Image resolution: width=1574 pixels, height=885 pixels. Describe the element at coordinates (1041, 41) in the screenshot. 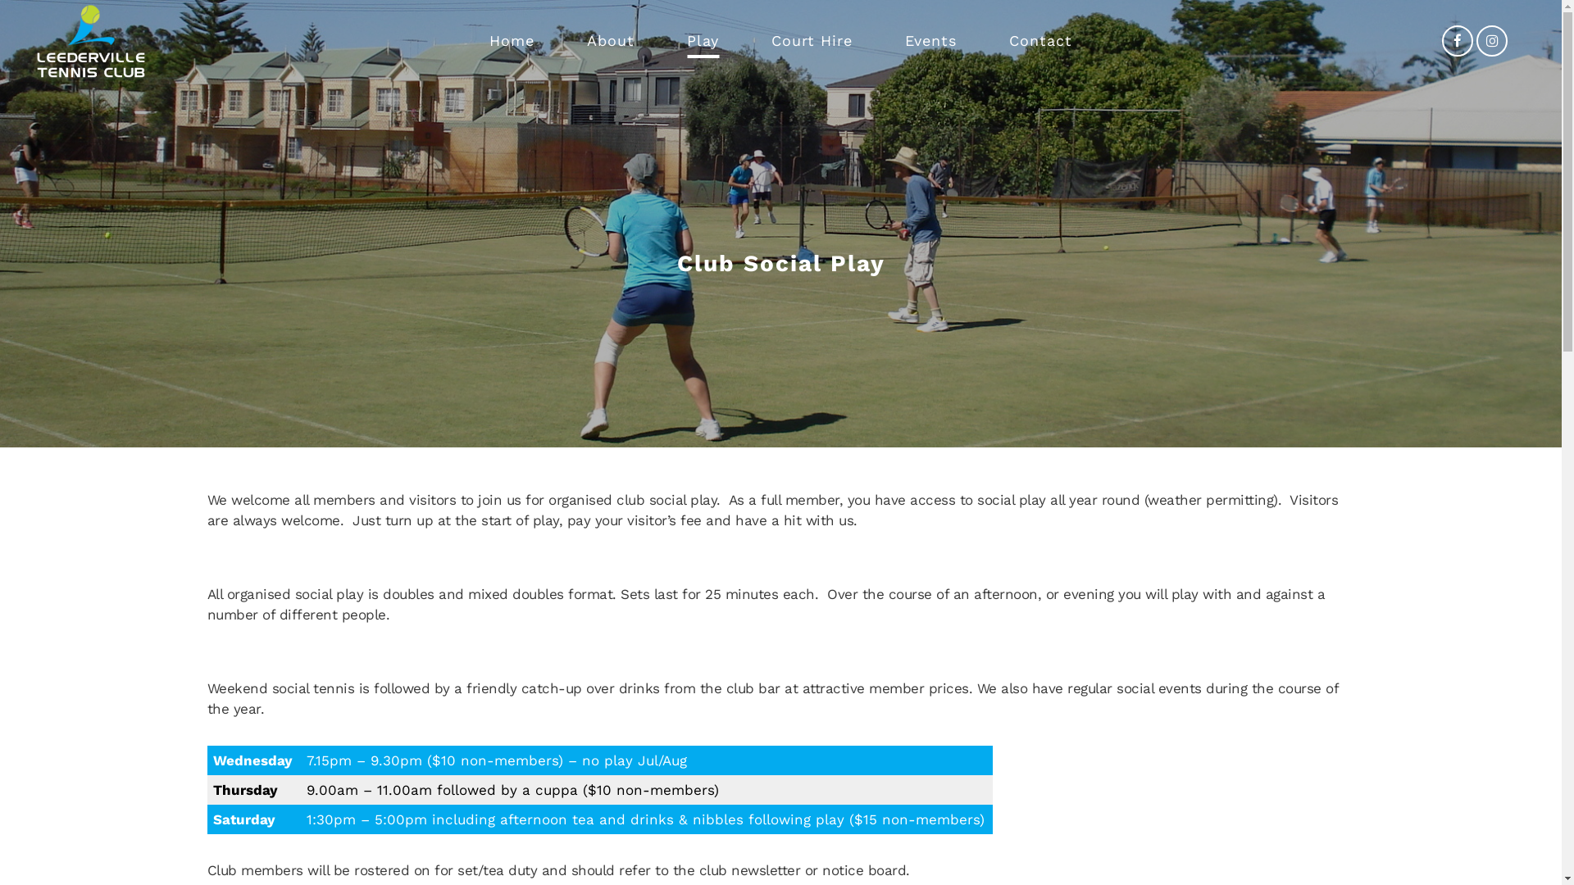

I see `Contact` at that location.